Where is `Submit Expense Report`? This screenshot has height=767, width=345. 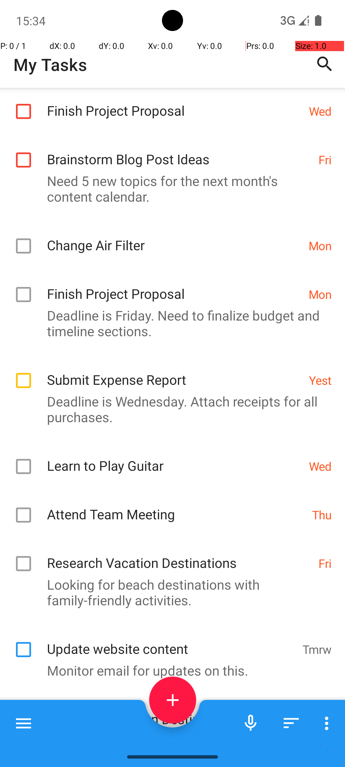
Submit Expense Report is located at coordinates (174, 373).